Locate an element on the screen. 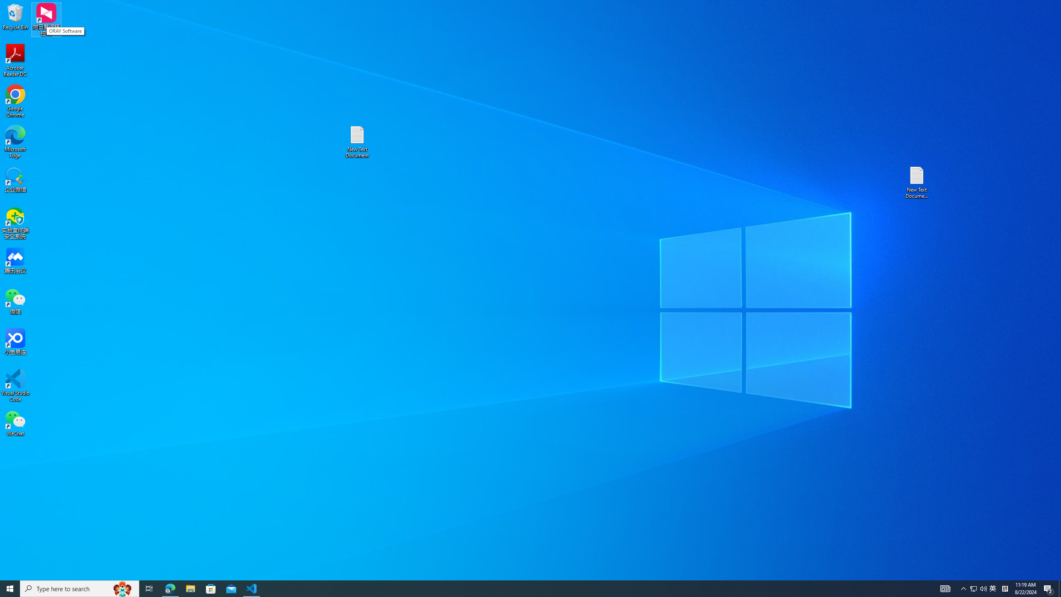  Recycle Bin is located at coordinates (993, 589).